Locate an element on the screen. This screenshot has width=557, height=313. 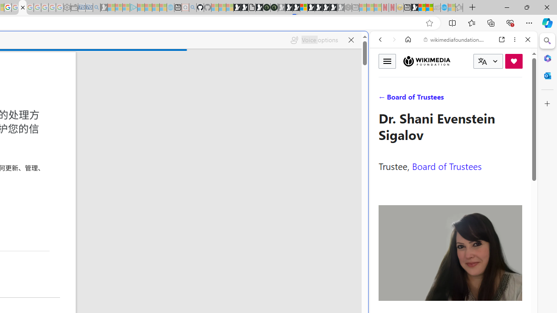
Wikimedia Foundation is located at coordinates (426, 61).